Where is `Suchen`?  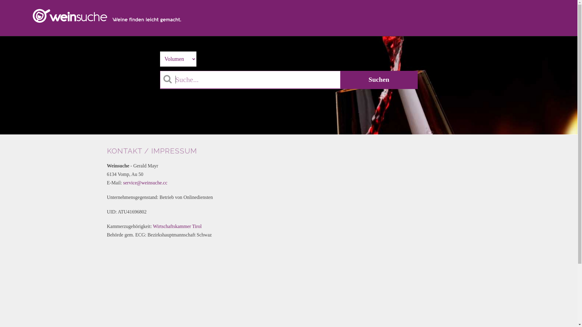 Suchen is located at coordinates (379, 80).